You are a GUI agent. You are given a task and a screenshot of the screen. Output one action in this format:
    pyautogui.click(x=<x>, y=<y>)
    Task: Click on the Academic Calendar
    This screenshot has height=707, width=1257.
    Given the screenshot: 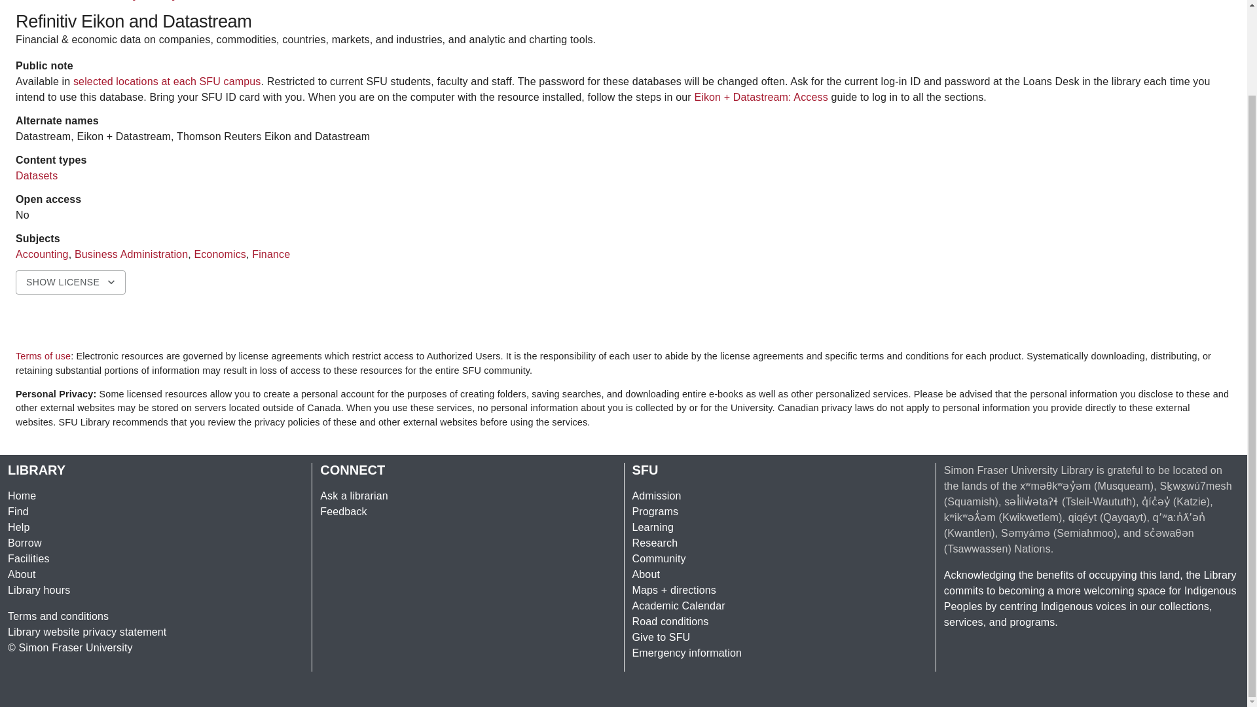 What is the action you would take?
    pyautogui.click(x=678, y=606)
    